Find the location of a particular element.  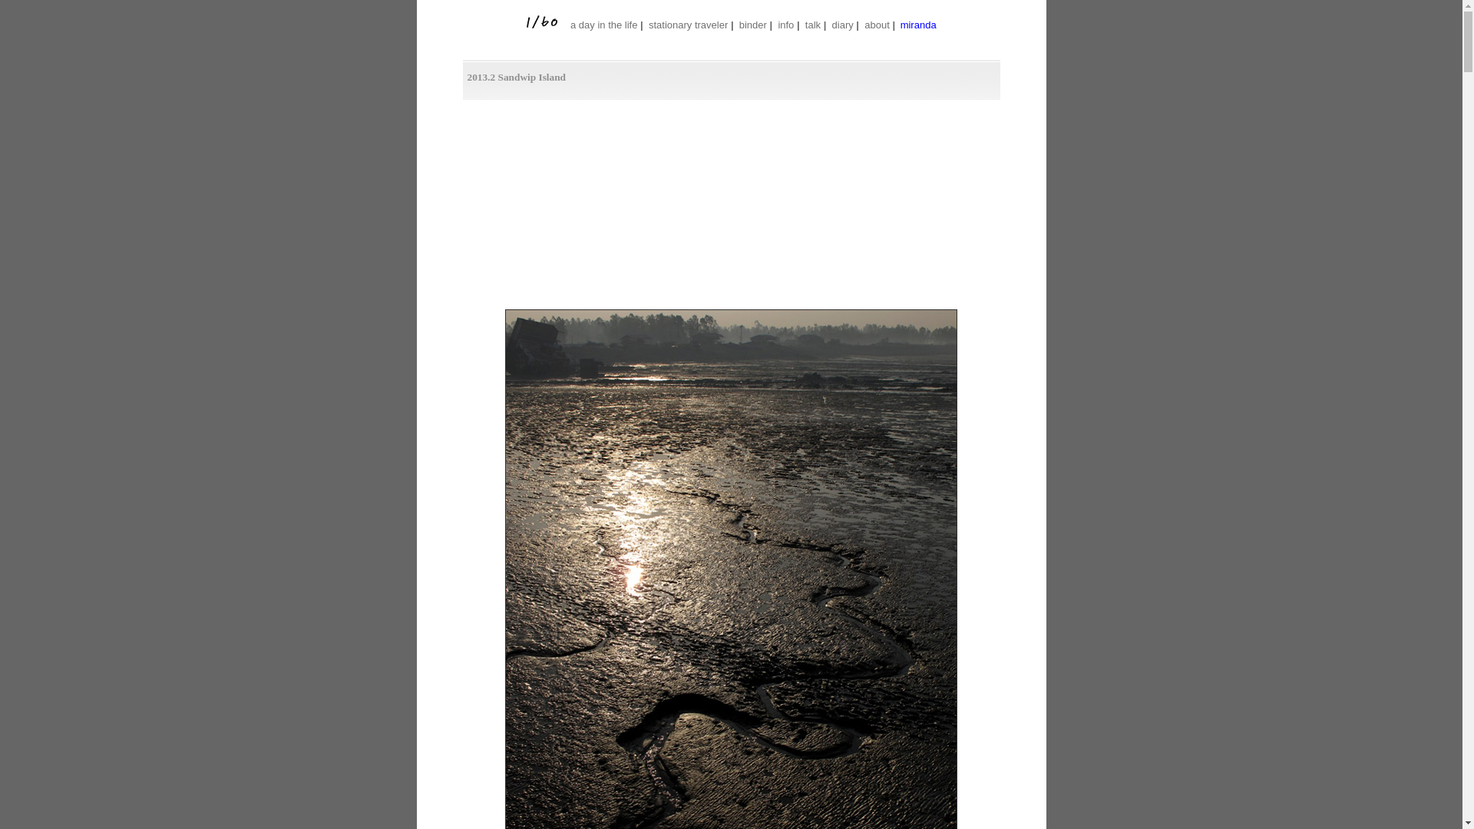

stationary traveler is located at coordinates (688, 25).